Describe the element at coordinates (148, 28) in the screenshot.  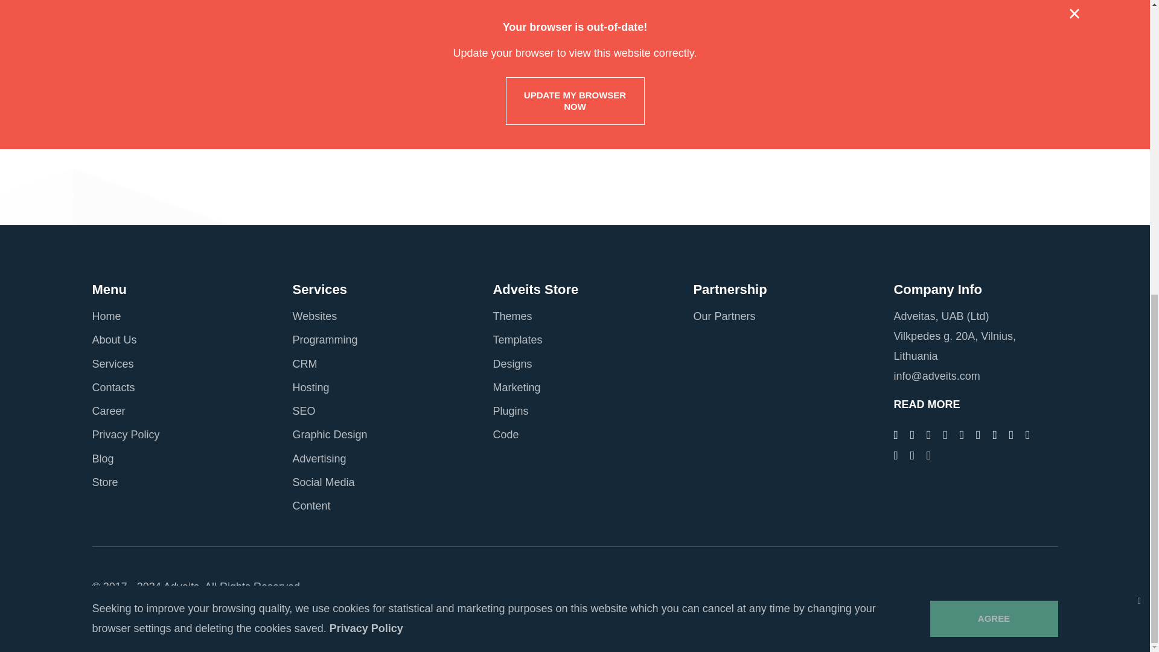
I see `hosting` at that location.